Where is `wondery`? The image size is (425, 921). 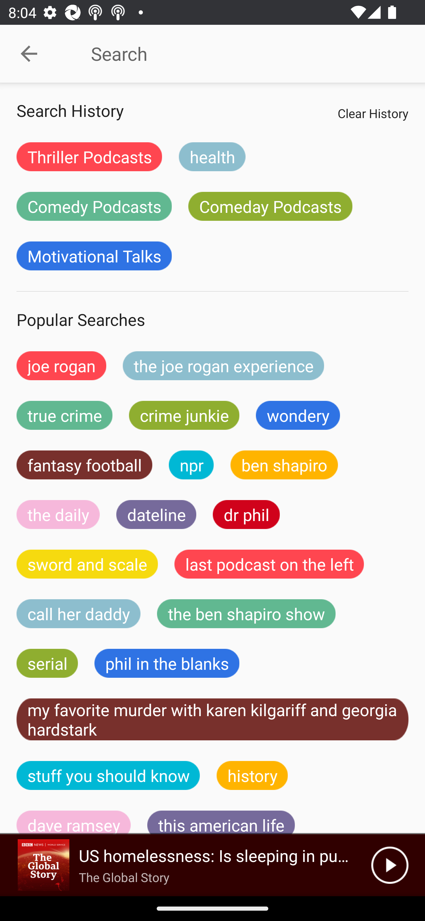
wondery is located at coordinates (298, 415).